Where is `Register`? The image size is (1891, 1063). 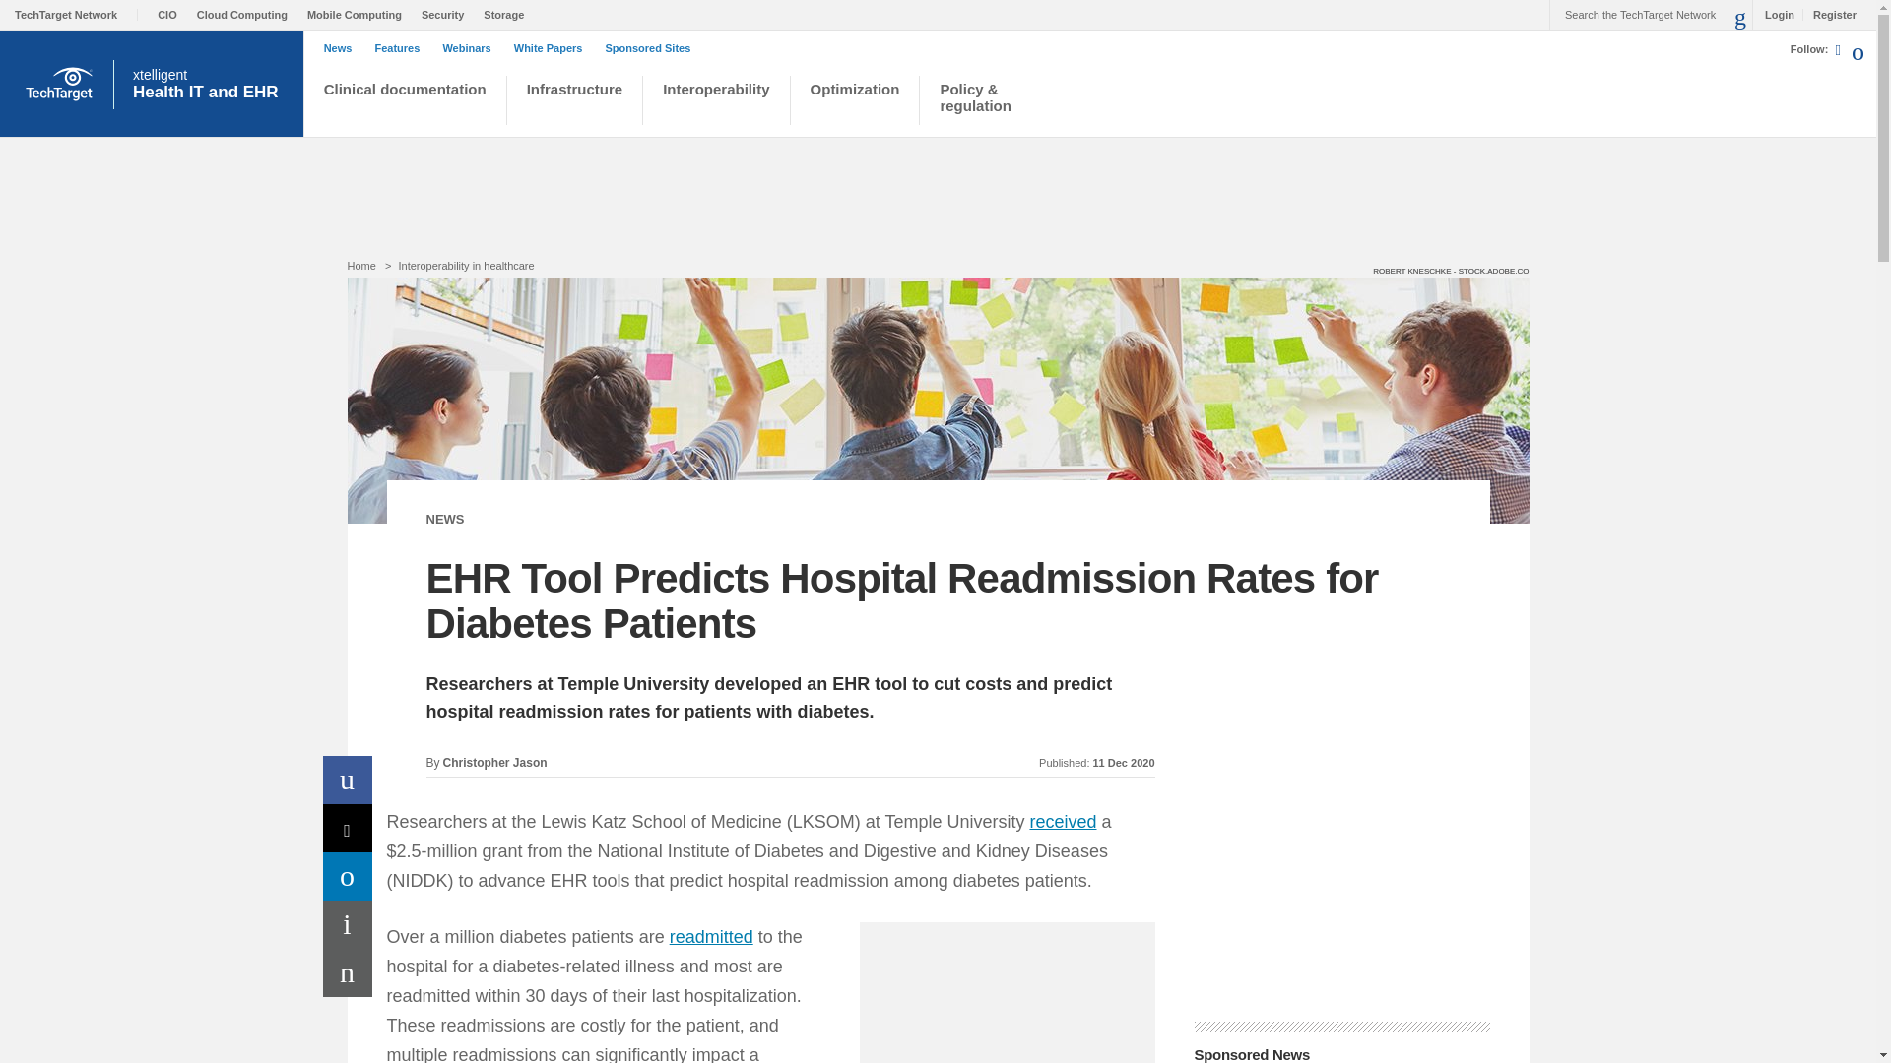
Register is located at coordinates (1829, 14).